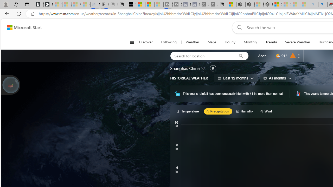 The image size is (333, 187). I want to click on Class: button-glyph, so click(132, 42).